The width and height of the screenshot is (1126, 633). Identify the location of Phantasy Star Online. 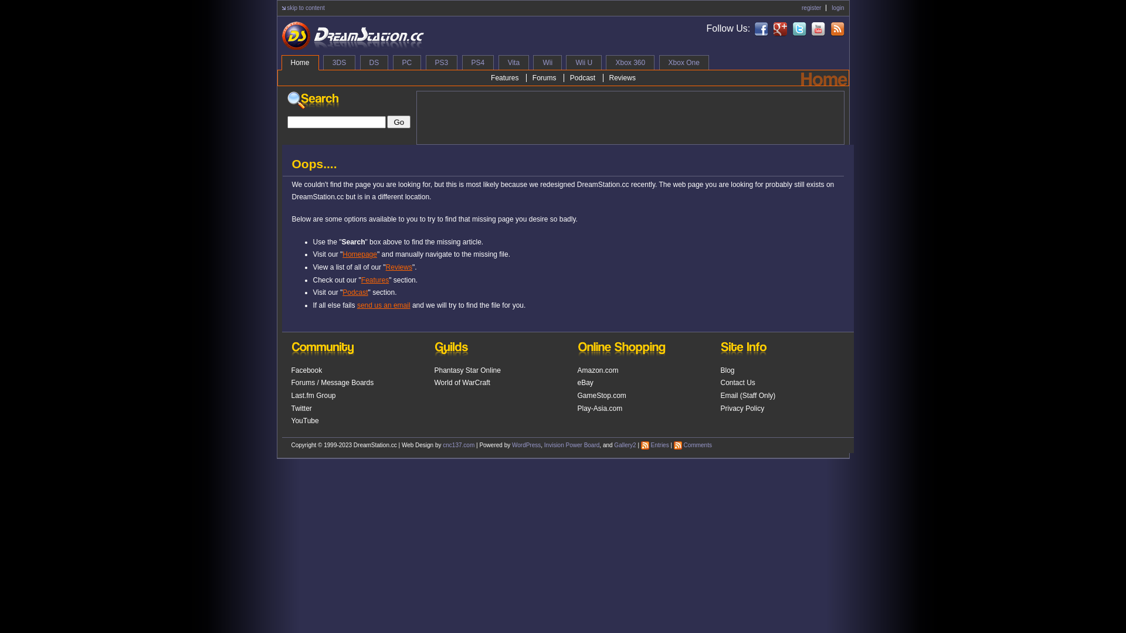
(467, 370).